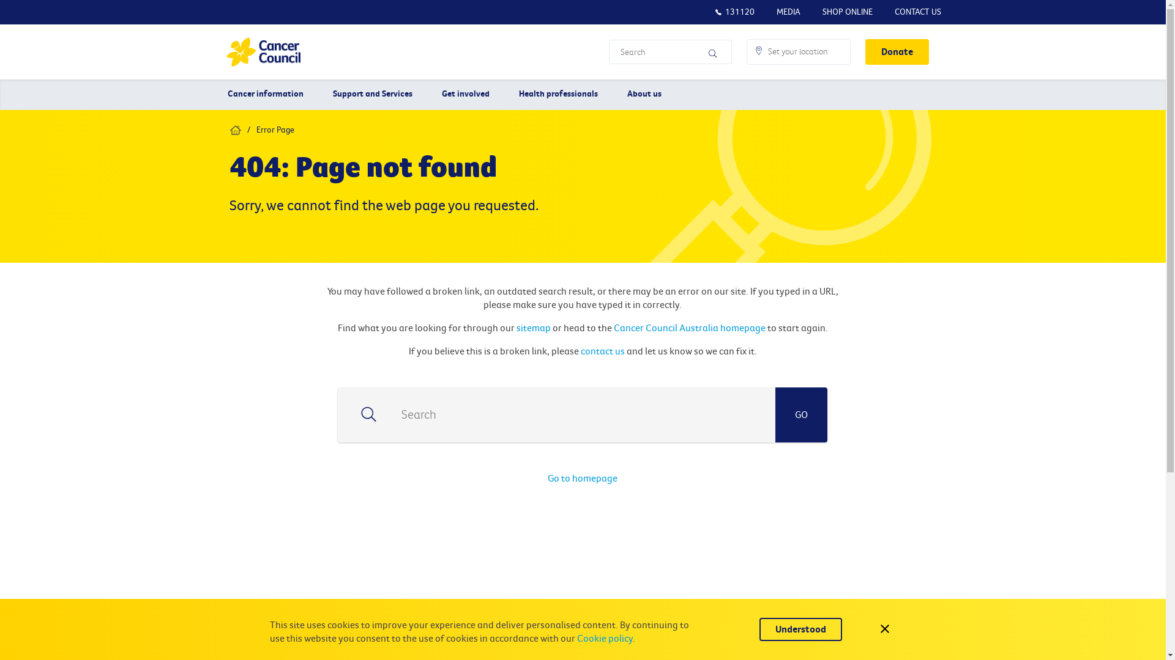 The image size is (1175, 660). What do you see at coordinates (275, 130) in the screenshot?
I see `Error Page` at bounding box center [275, 130].